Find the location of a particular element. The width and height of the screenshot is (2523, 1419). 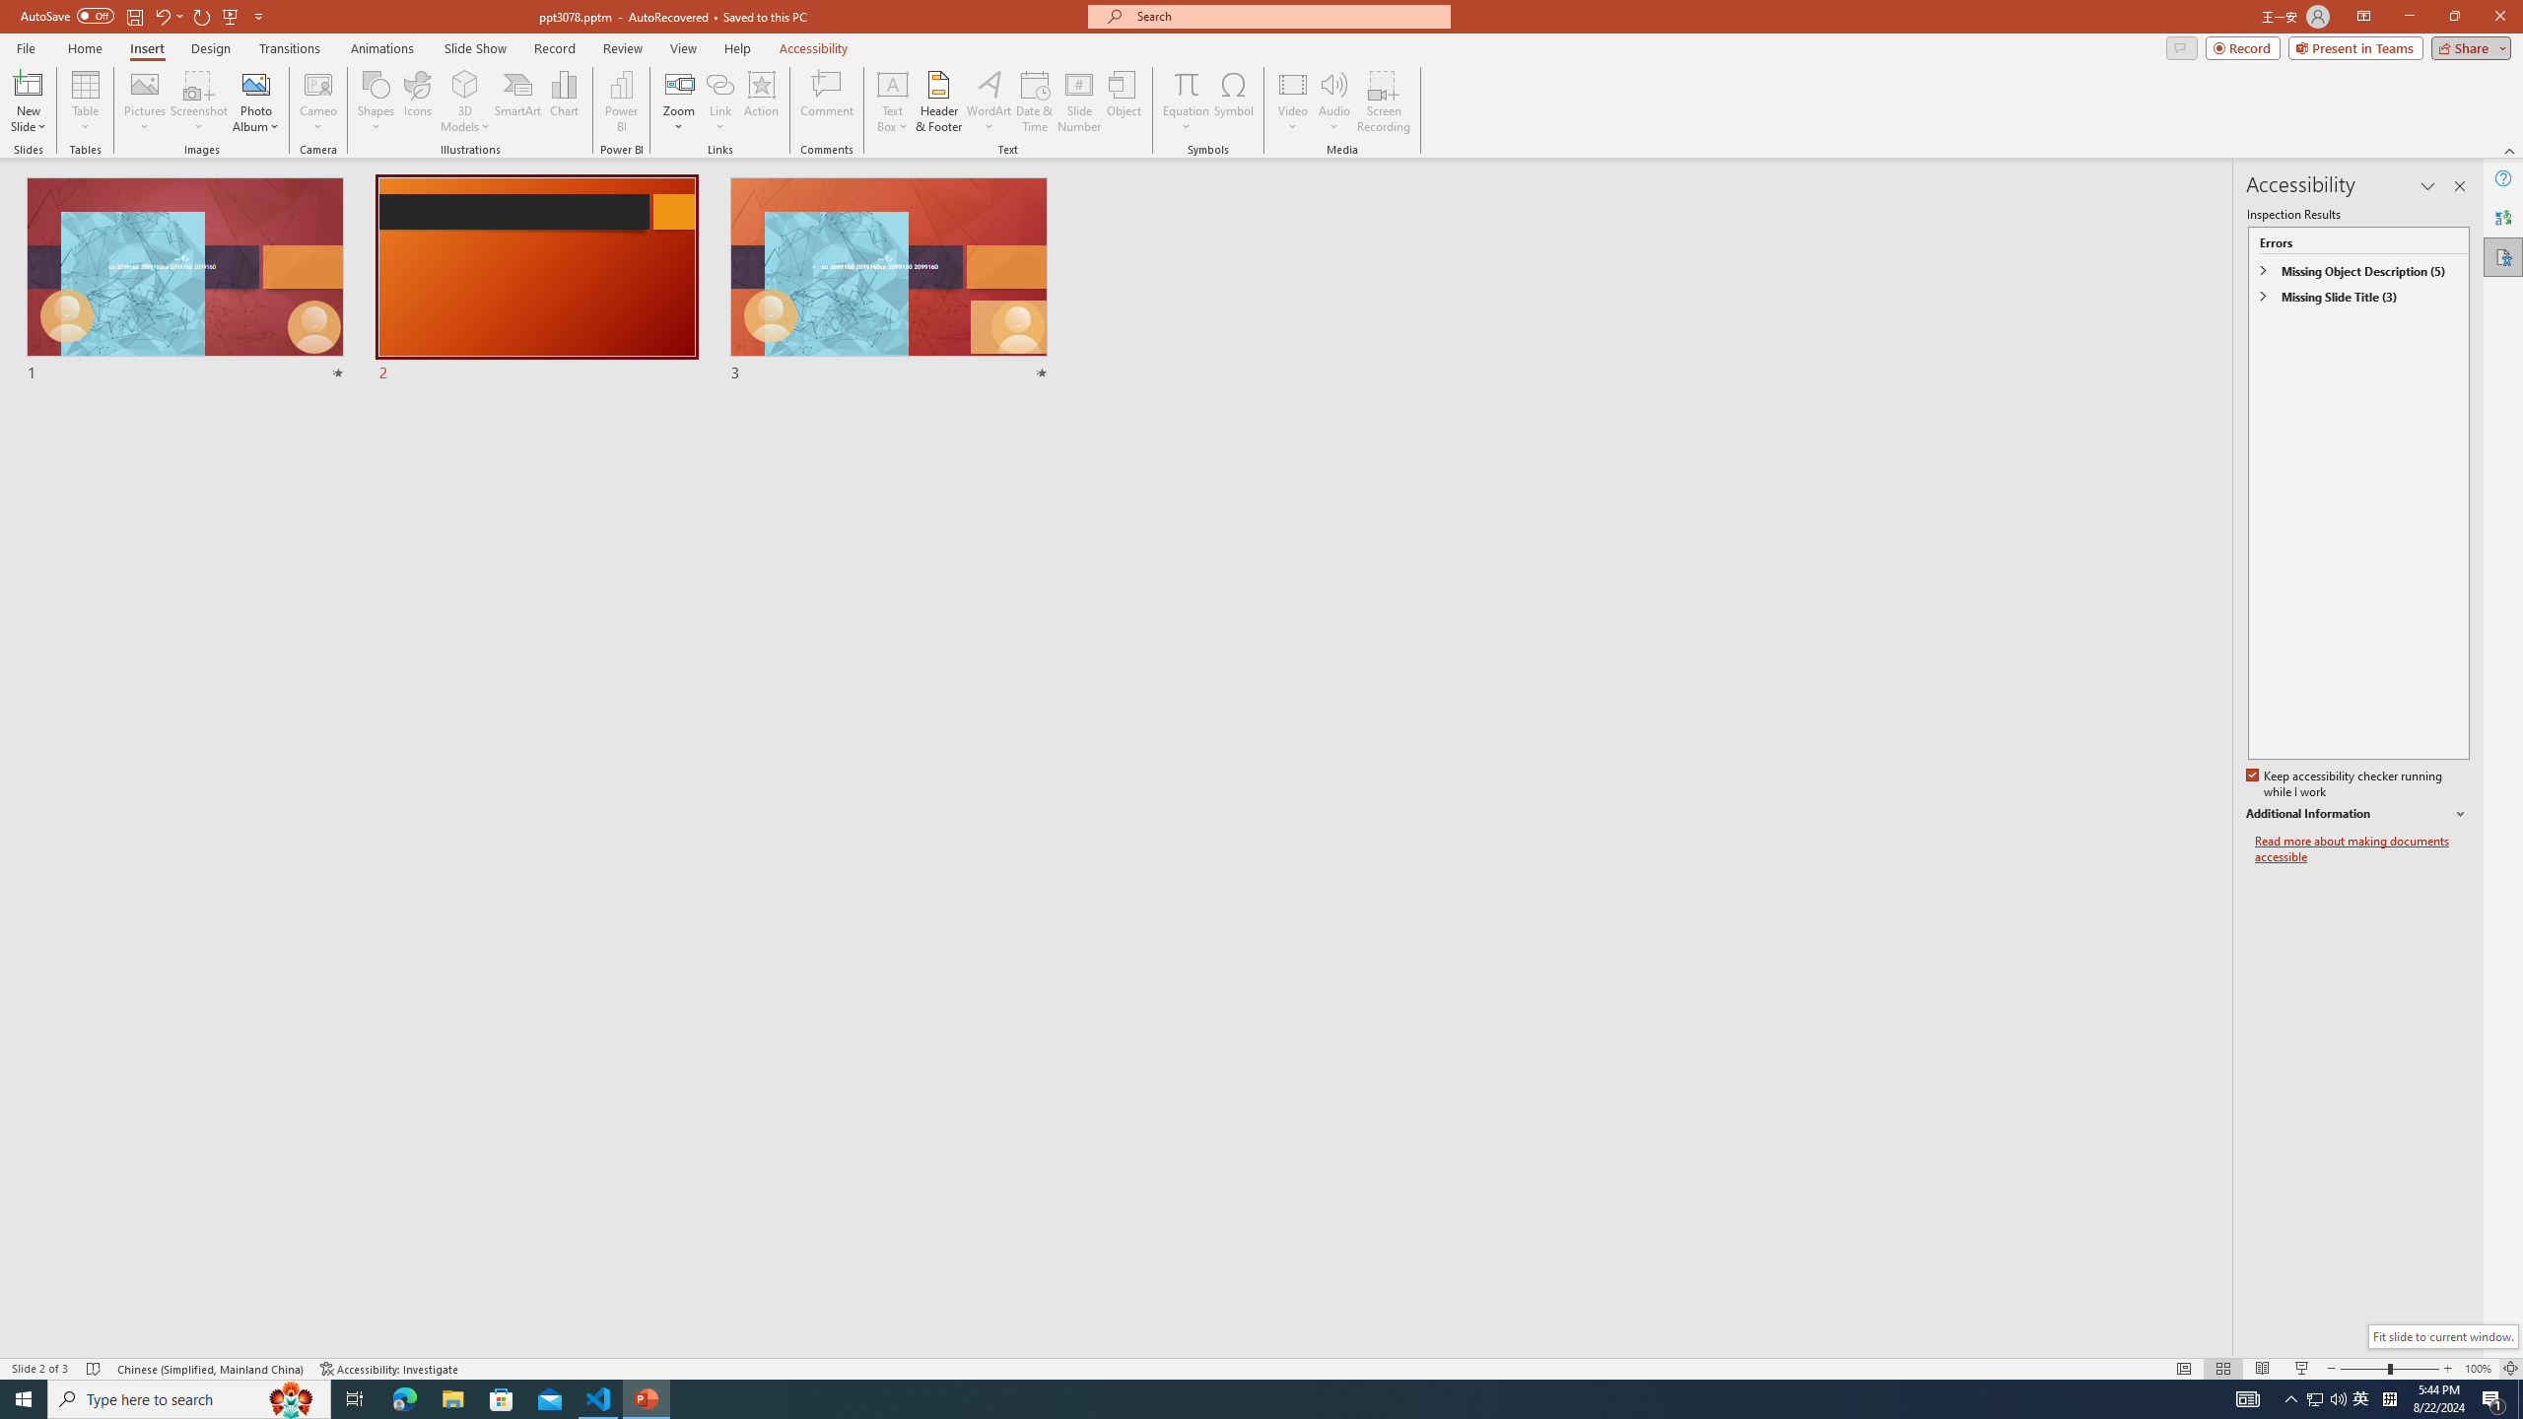

Zoom is located at coordinates (2390, 1369).